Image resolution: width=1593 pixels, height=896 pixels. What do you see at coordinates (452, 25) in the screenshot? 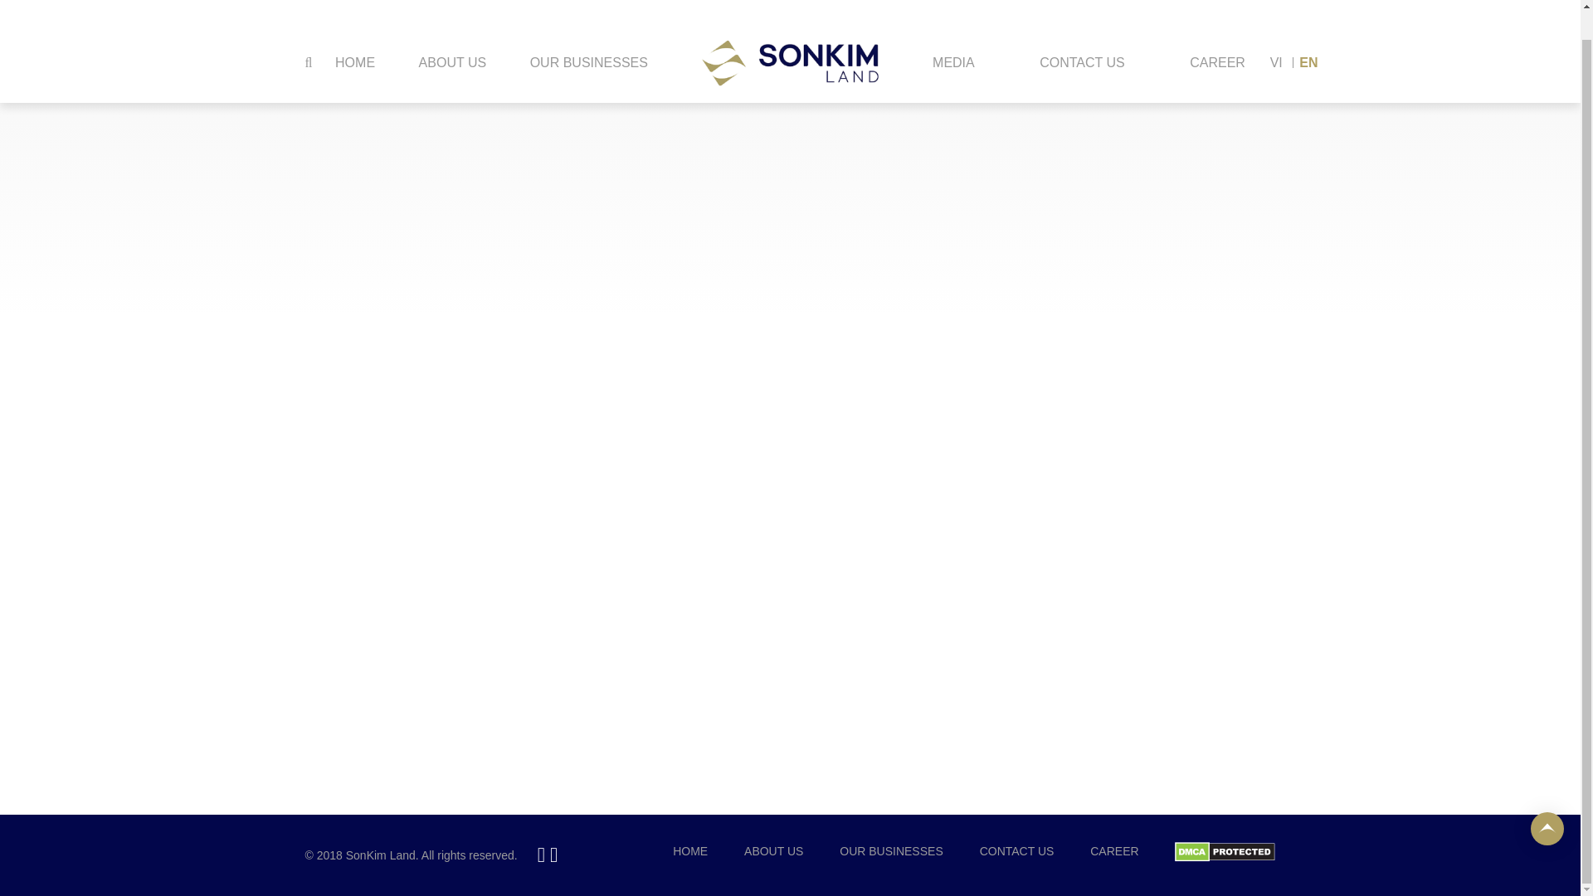
I see `ABOUT US` at bounding box center [452, 25].